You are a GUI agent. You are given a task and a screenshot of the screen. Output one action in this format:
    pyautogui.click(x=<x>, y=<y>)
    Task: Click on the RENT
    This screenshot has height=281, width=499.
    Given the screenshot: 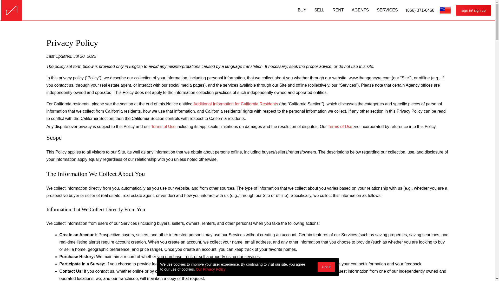 What is the action you would take?
    pyautogui.click(x=338, y=10)
    